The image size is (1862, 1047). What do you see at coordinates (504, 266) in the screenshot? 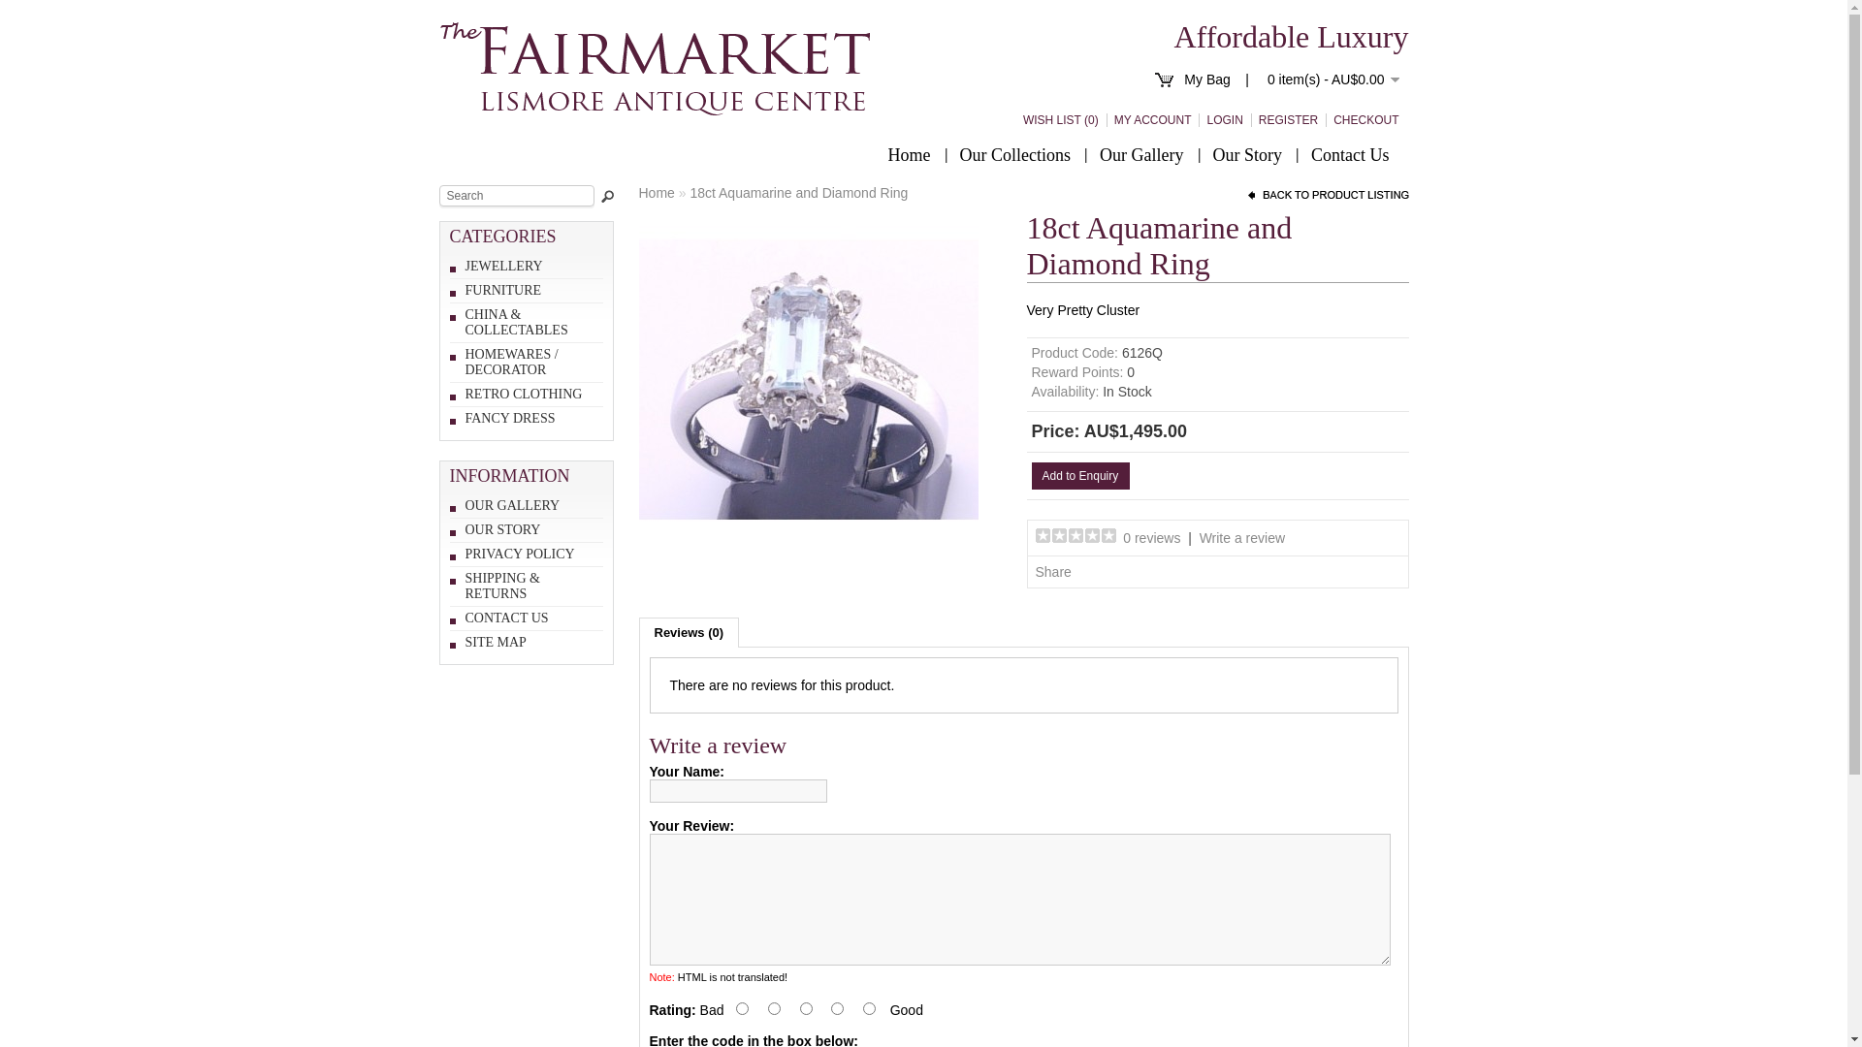
I see `JEWELLERY` at bounding box center [504, 266].